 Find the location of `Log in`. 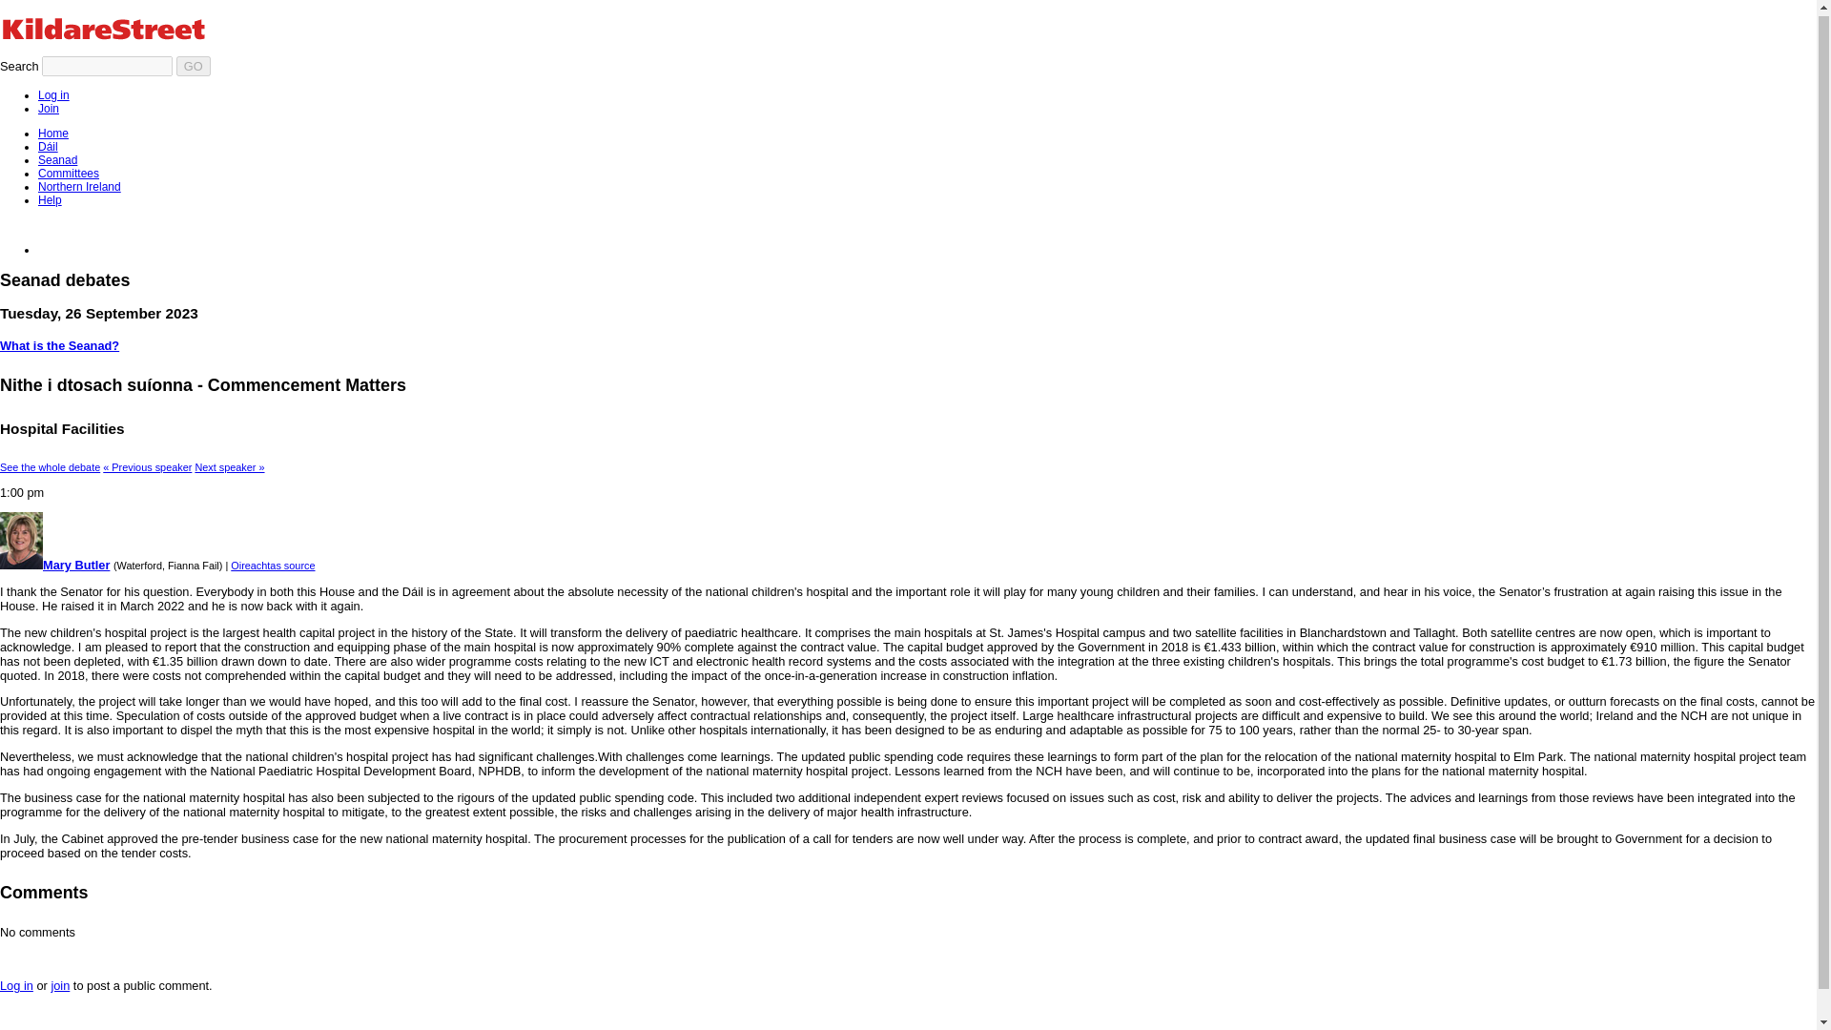

Log in is located at coordinates (16, 986).